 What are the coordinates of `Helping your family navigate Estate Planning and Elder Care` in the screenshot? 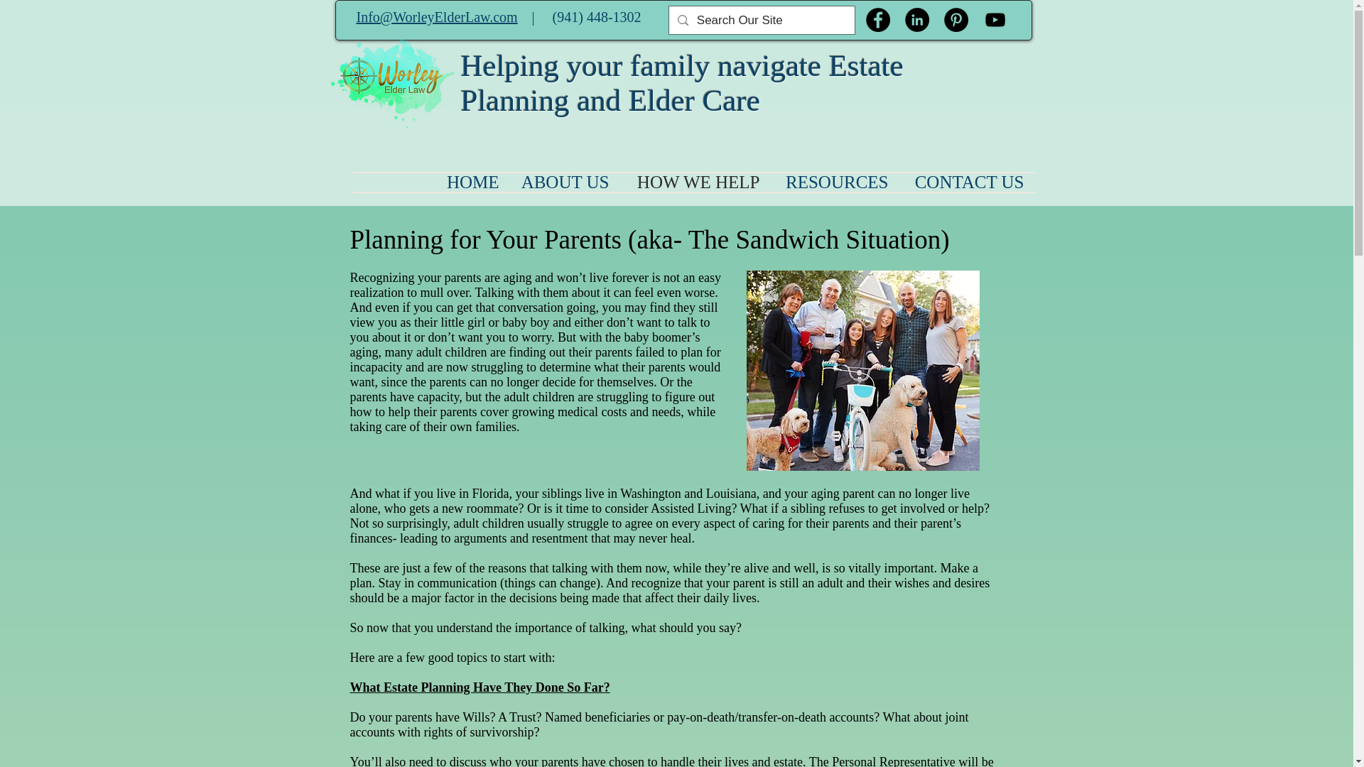 It's located at (682, 83).